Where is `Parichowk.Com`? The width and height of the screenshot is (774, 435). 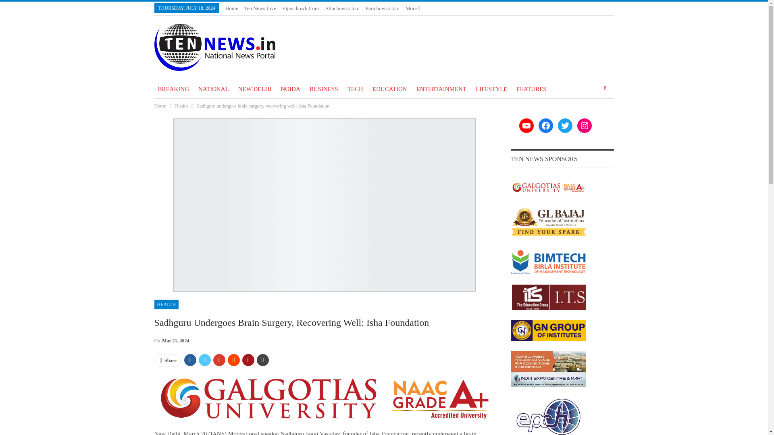
Parichowk.Com is located at coordinates (382, 8).